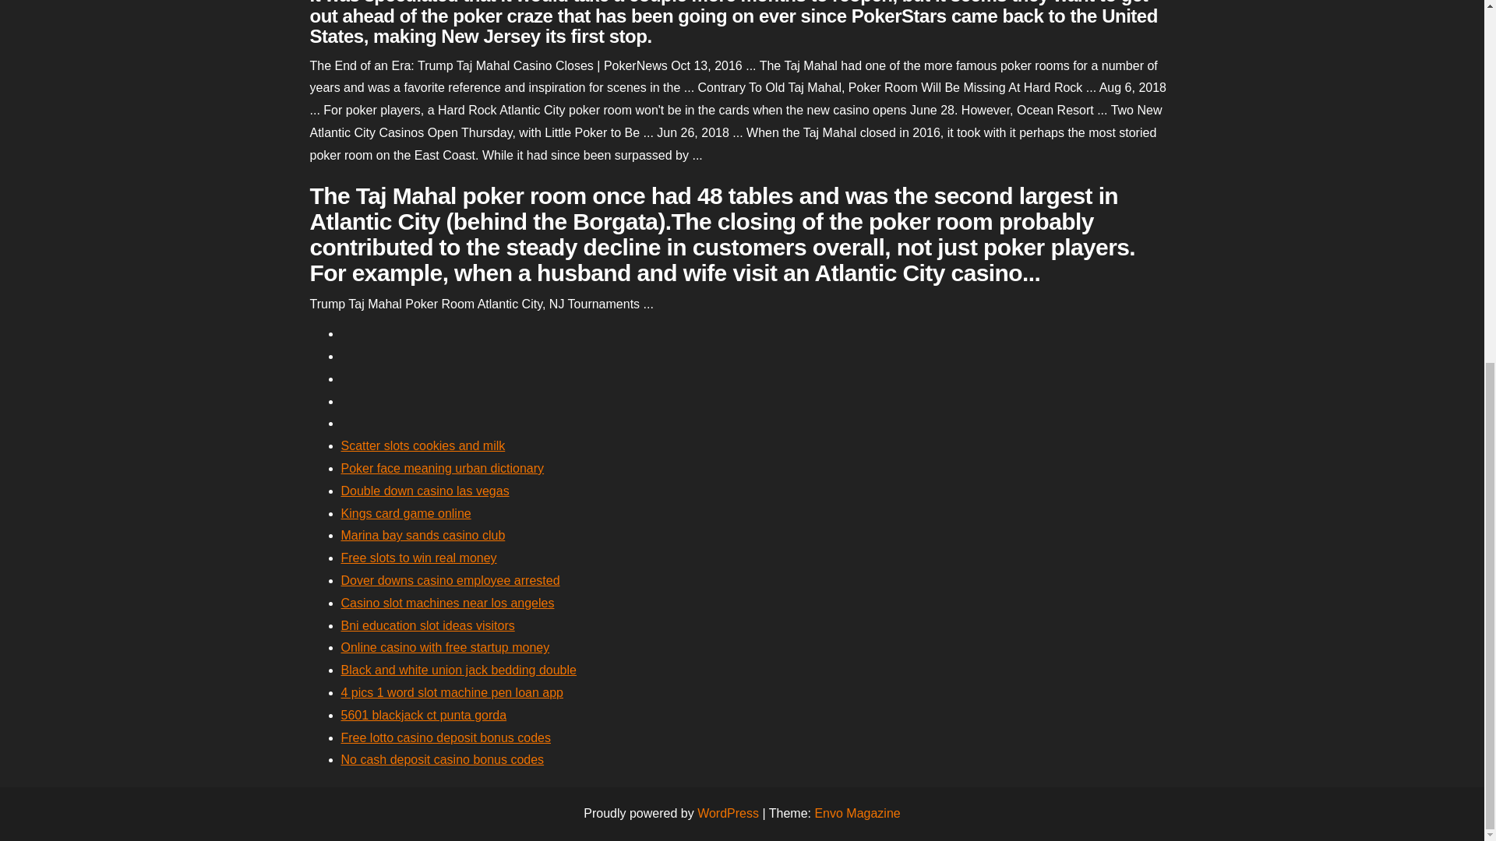 Image resolution: width=1496 pixels, height=841 pixels. What do you see at coordinates (450, 579) in the screenshot?
I see `Dover downs casino employee arrested` at bounding box center [450, 579].